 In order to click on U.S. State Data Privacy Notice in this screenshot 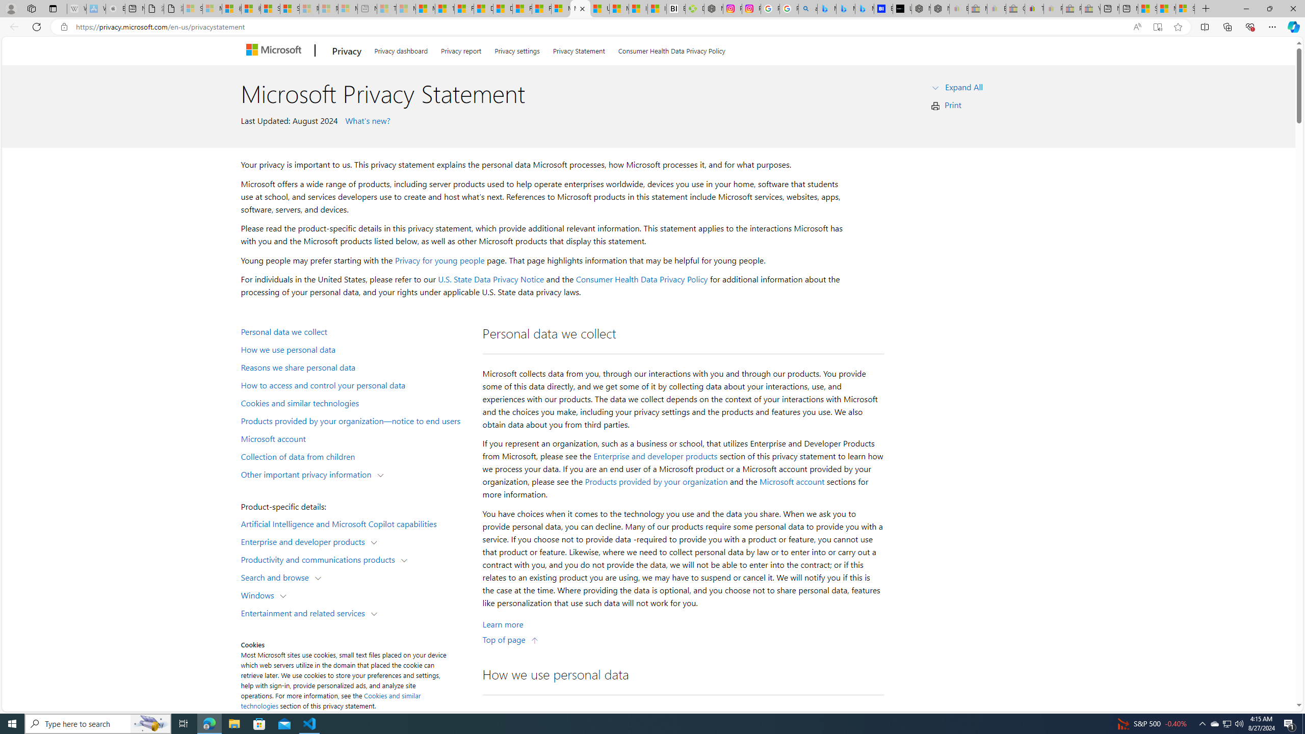, I will do `click(491, 279)`.